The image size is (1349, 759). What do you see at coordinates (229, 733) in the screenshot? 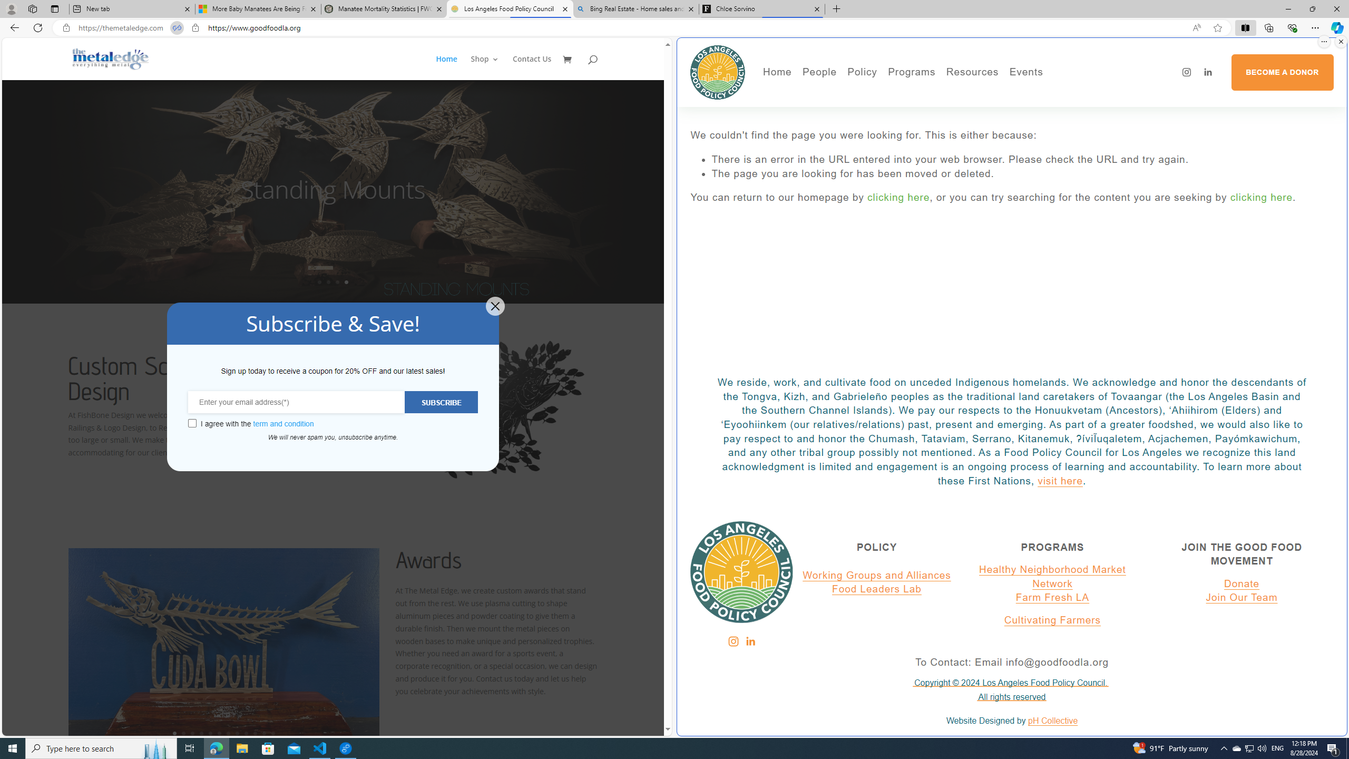
I see `7` at bounding box center [229, 733].